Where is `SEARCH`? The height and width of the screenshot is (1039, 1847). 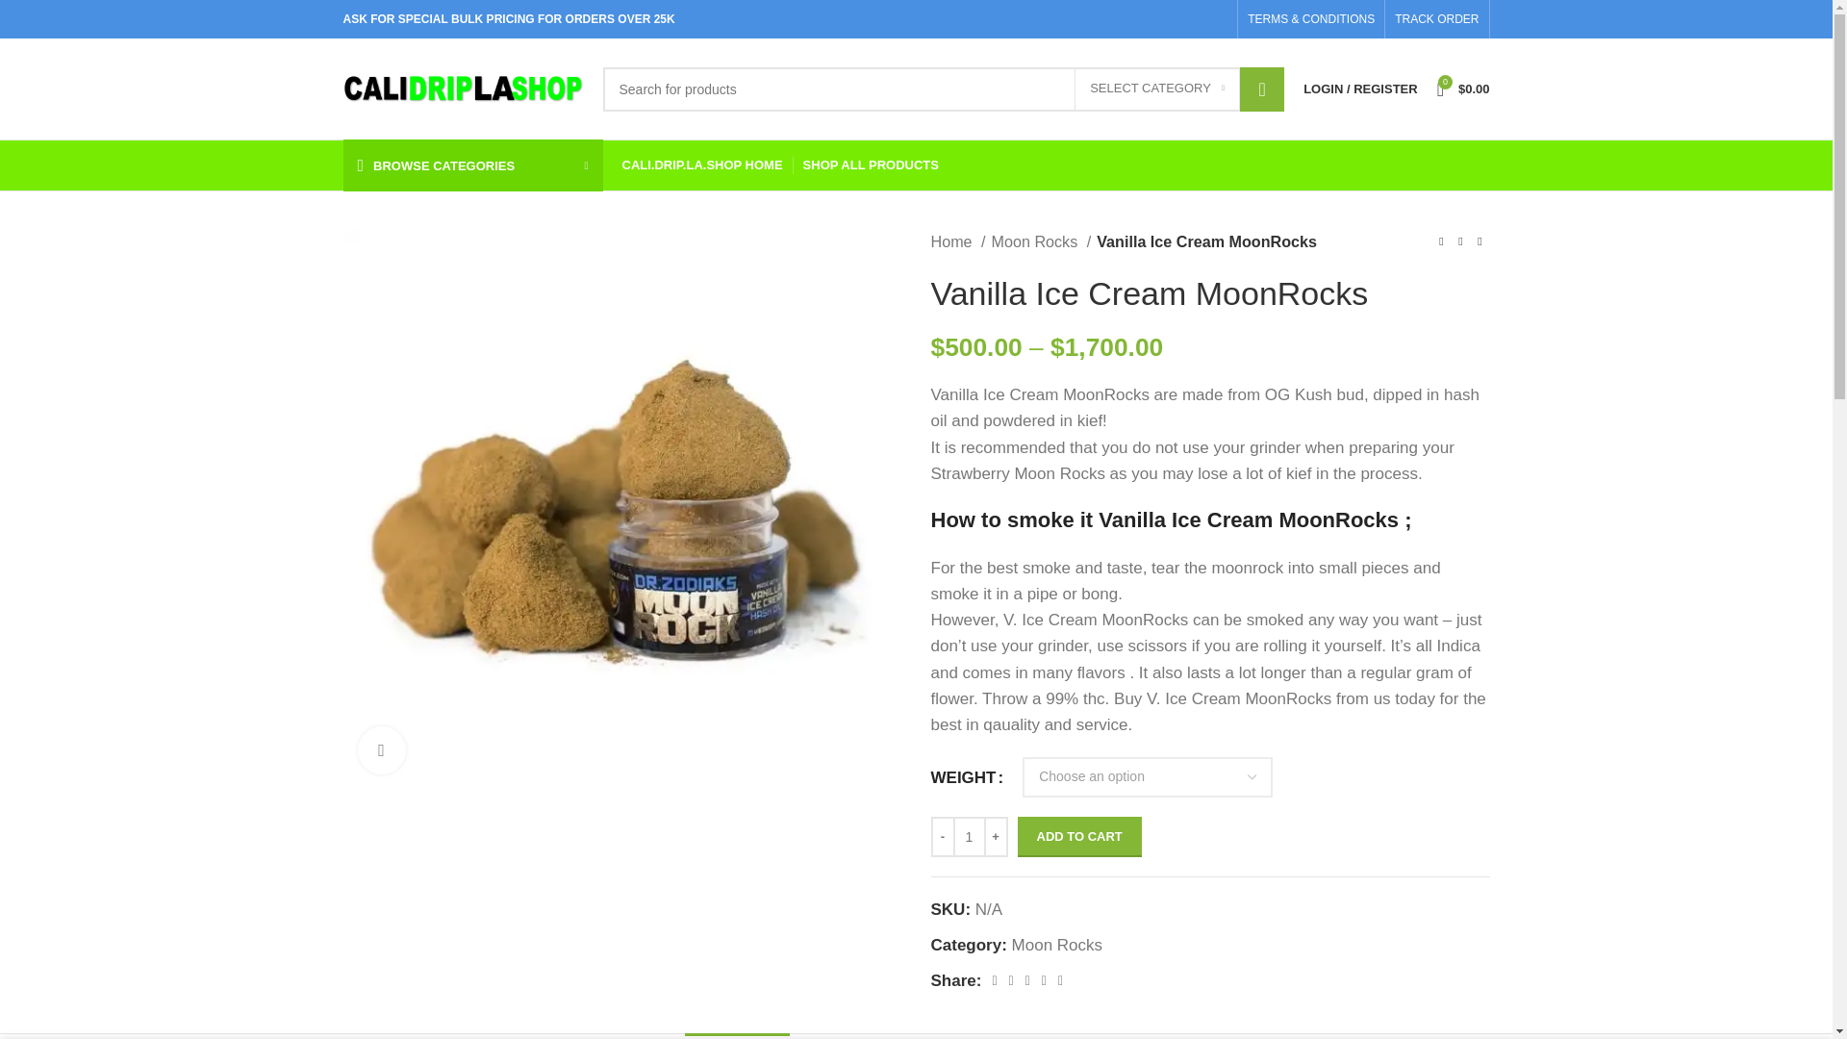
SEARCH is located at coordinates (1261, 89).